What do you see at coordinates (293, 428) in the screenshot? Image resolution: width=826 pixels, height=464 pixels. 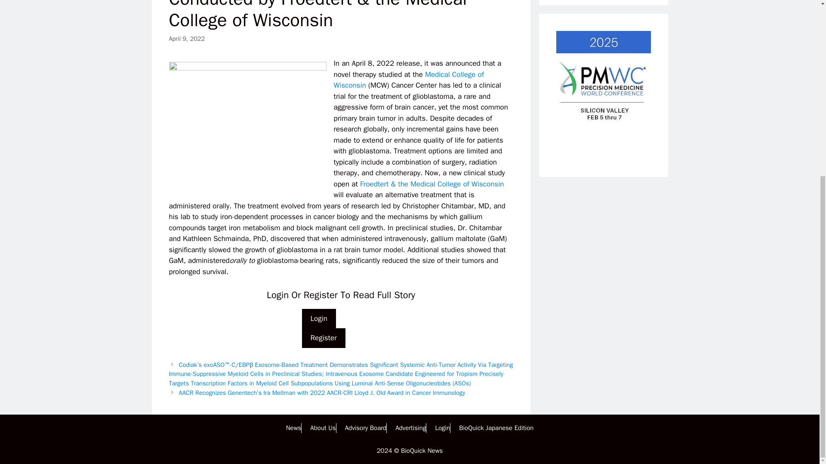 I see `News` at bounding box center [293, 428].